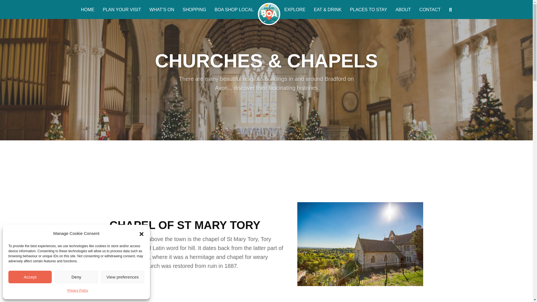 The image size is (537, 302). Describe the element at coordinates (123, 277) in the screenshot. I see `View preferences` at that location.